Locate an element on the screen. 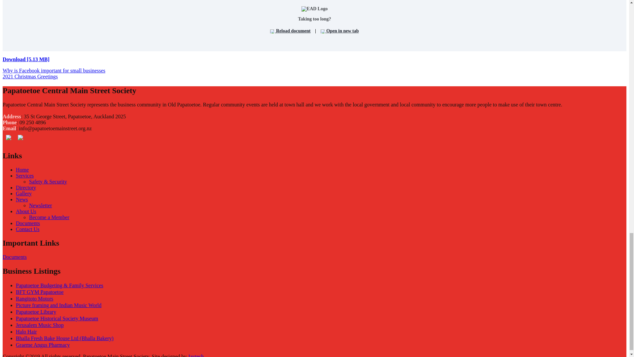  2021 Christmas Greetings is located at coordinates (30, 76).